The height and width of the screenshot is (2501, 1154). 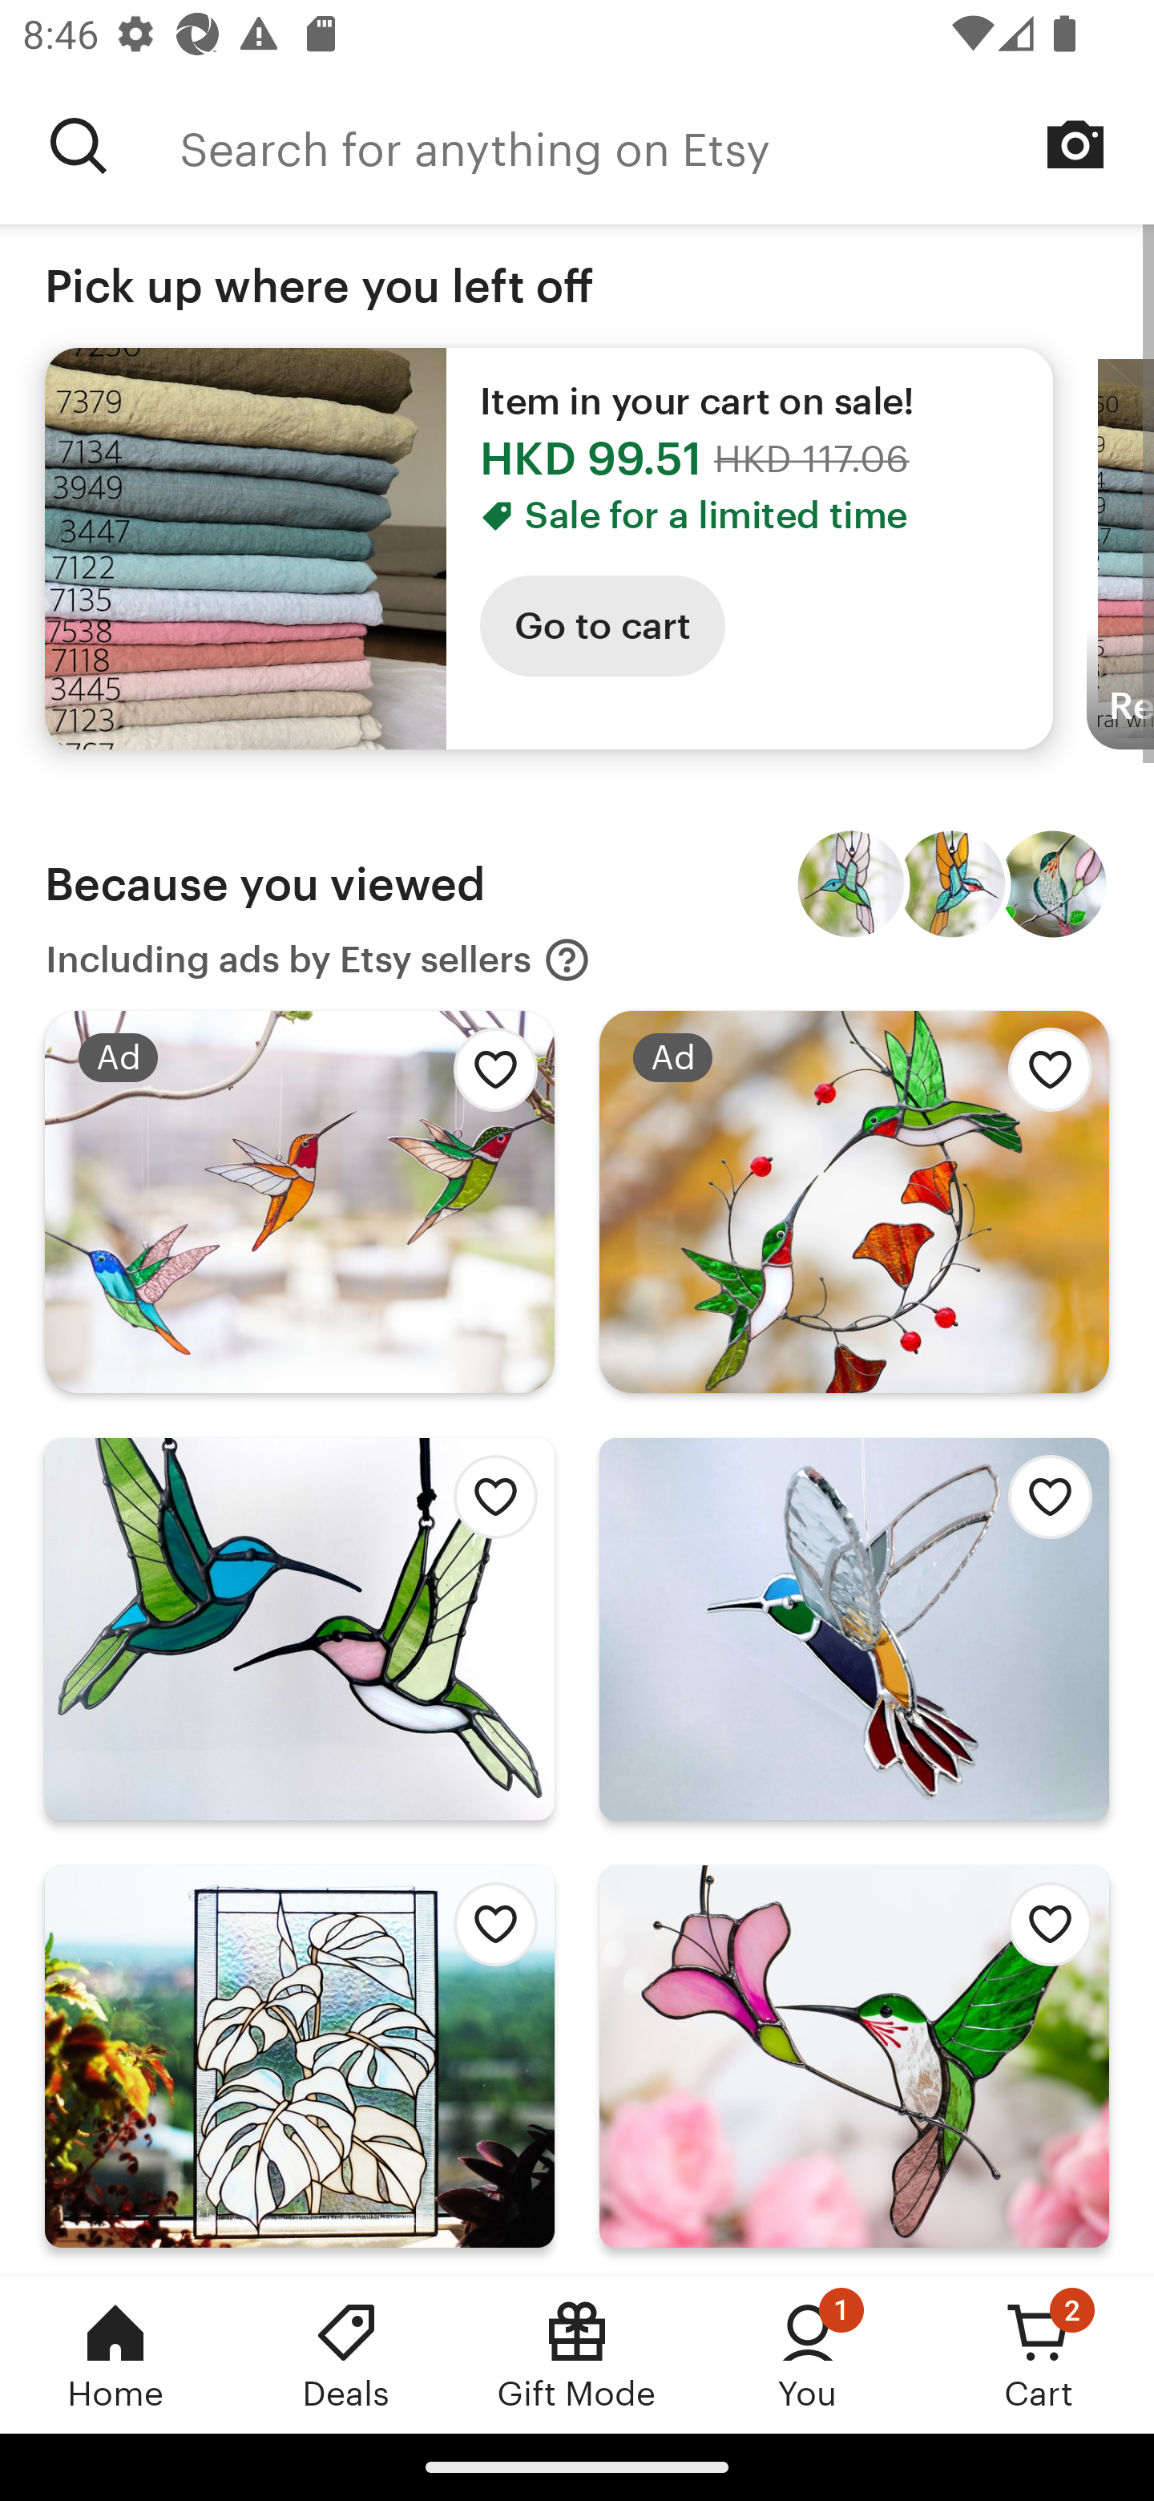 I want to click on Search by image, so click(x=1075, y=144).